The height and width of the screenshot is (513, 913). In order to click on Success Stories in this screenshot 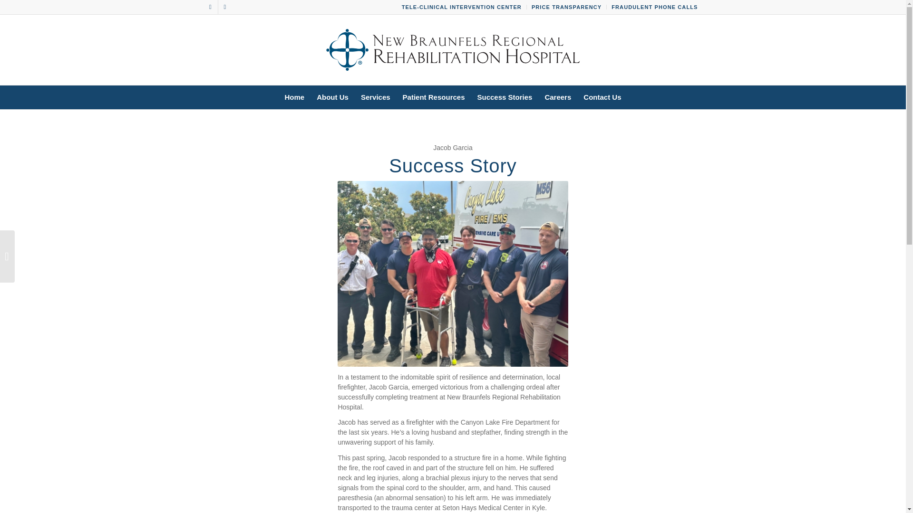, I will do `click(505, 97)`.